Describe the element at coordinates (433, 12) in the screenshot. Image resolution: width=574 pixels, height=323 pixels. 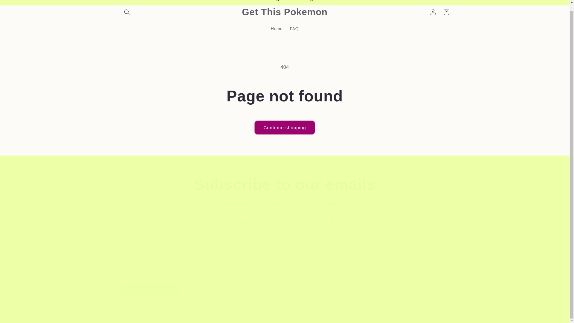
I see `Log in` at that location.